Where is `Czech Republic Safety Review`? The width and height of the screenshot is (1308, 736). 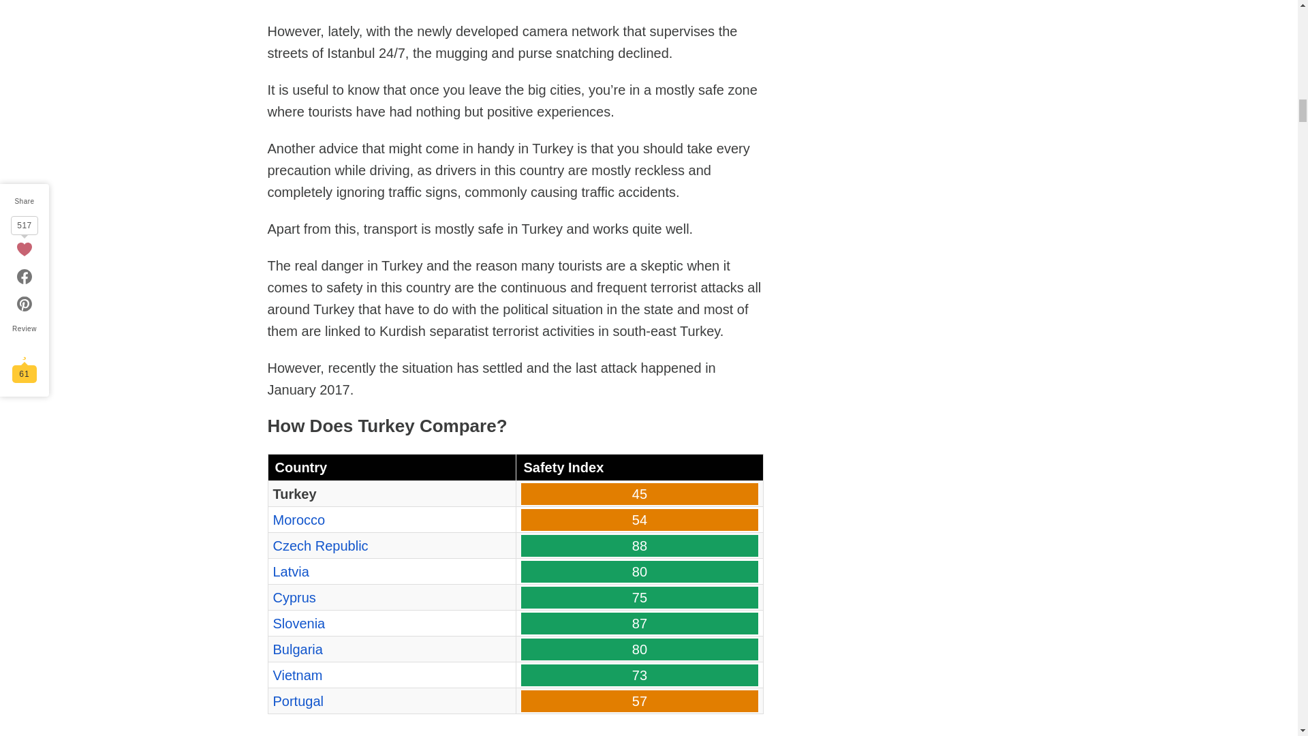
Czech Republic Safety Review is located at coordinates (320, 545).